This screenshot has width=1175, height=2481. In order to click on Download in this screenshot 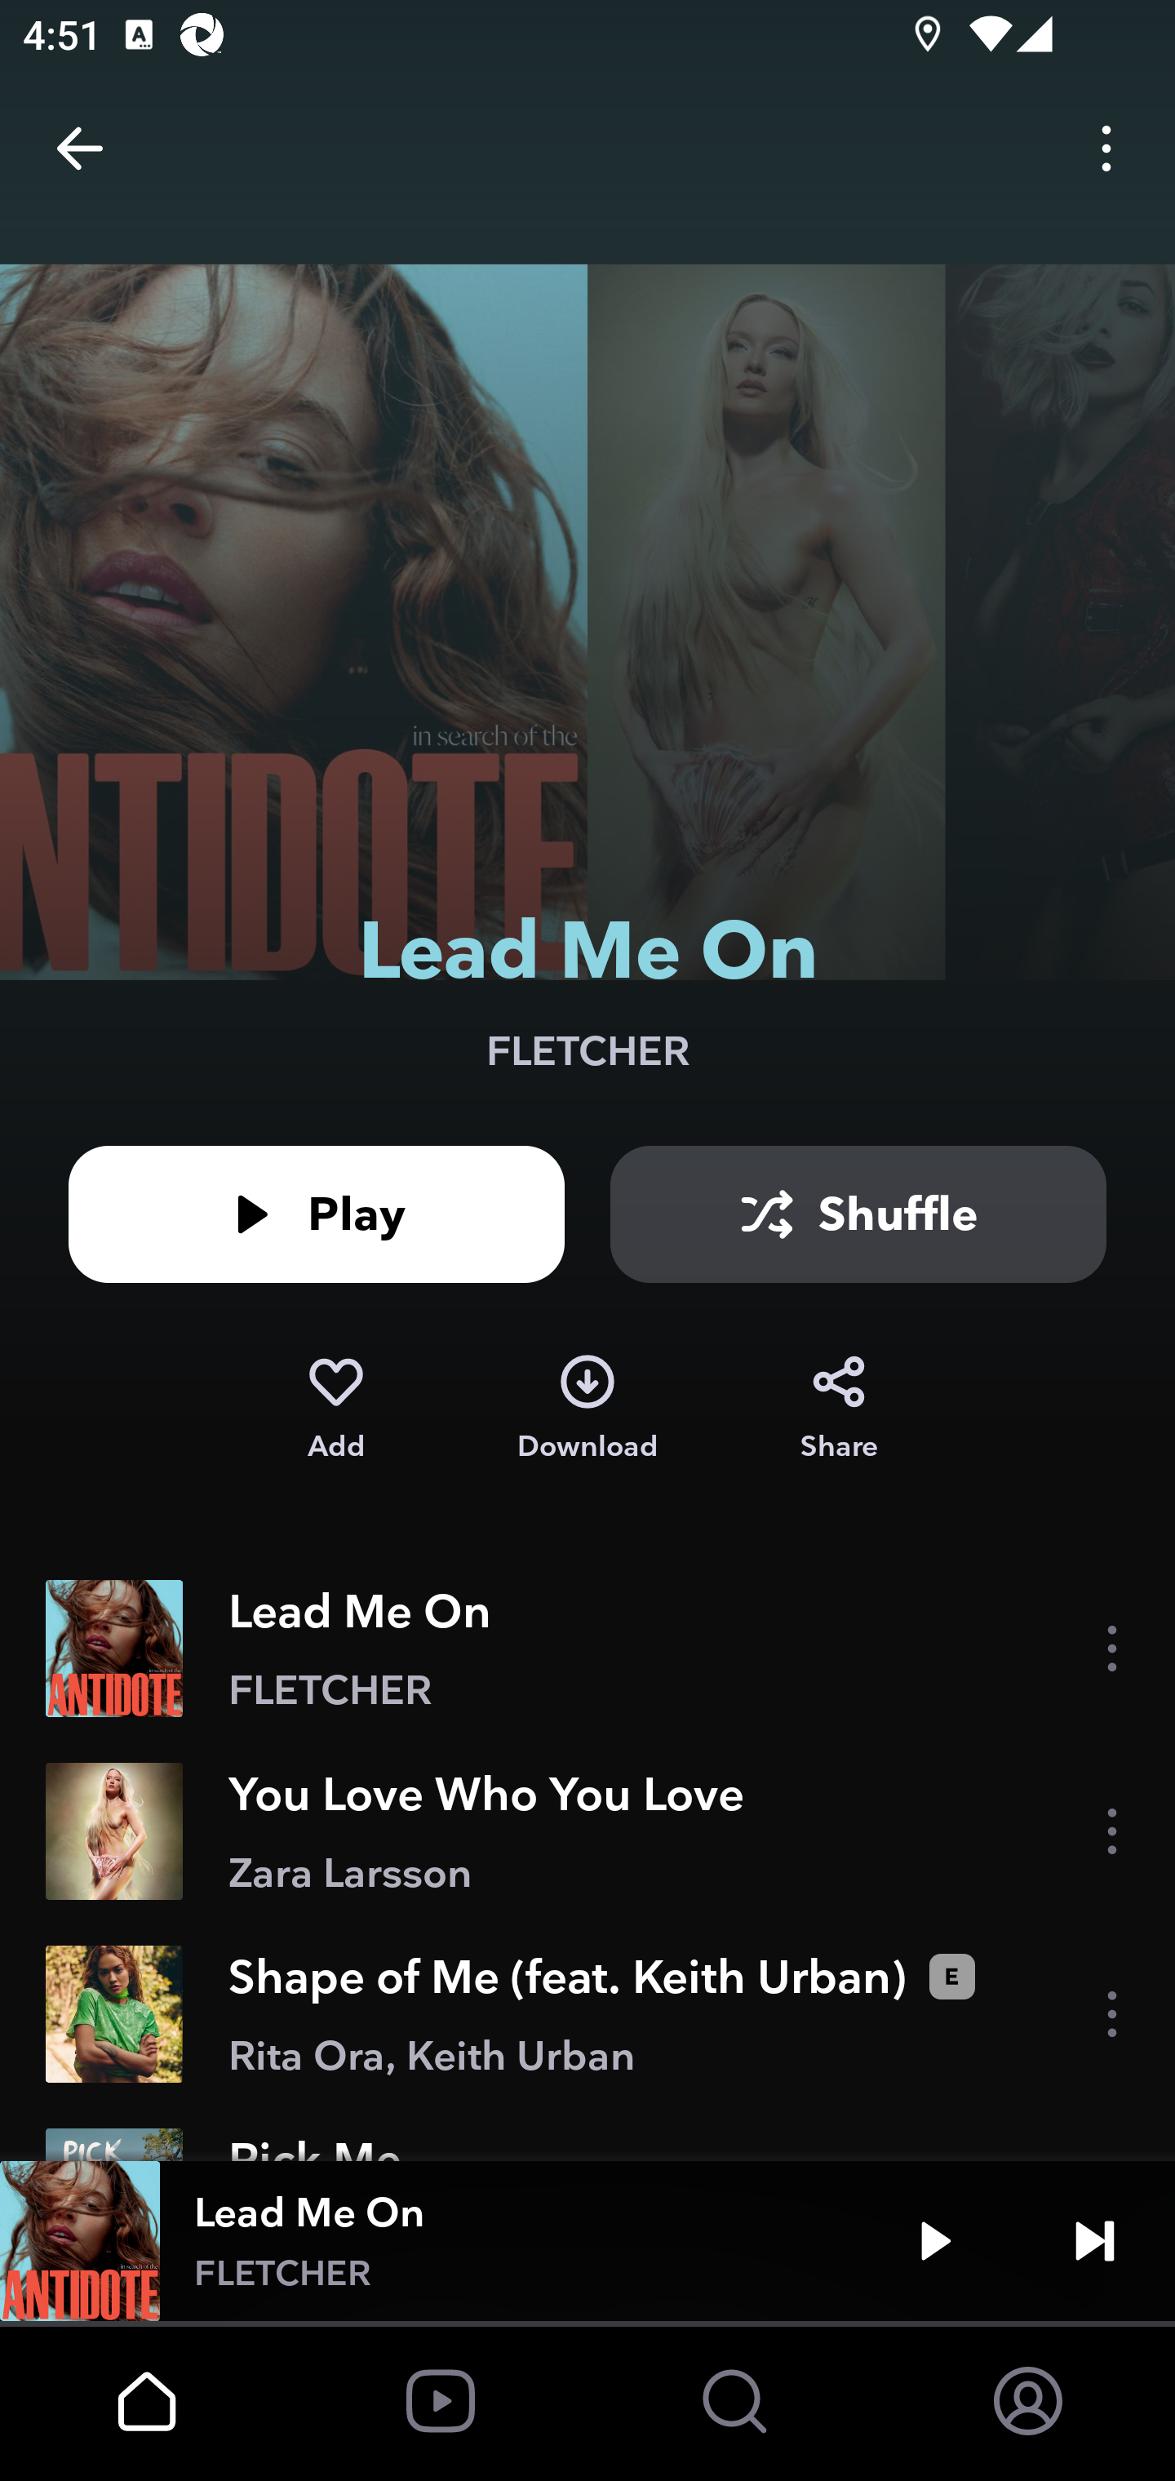, I will do `click(587, 1409)`.